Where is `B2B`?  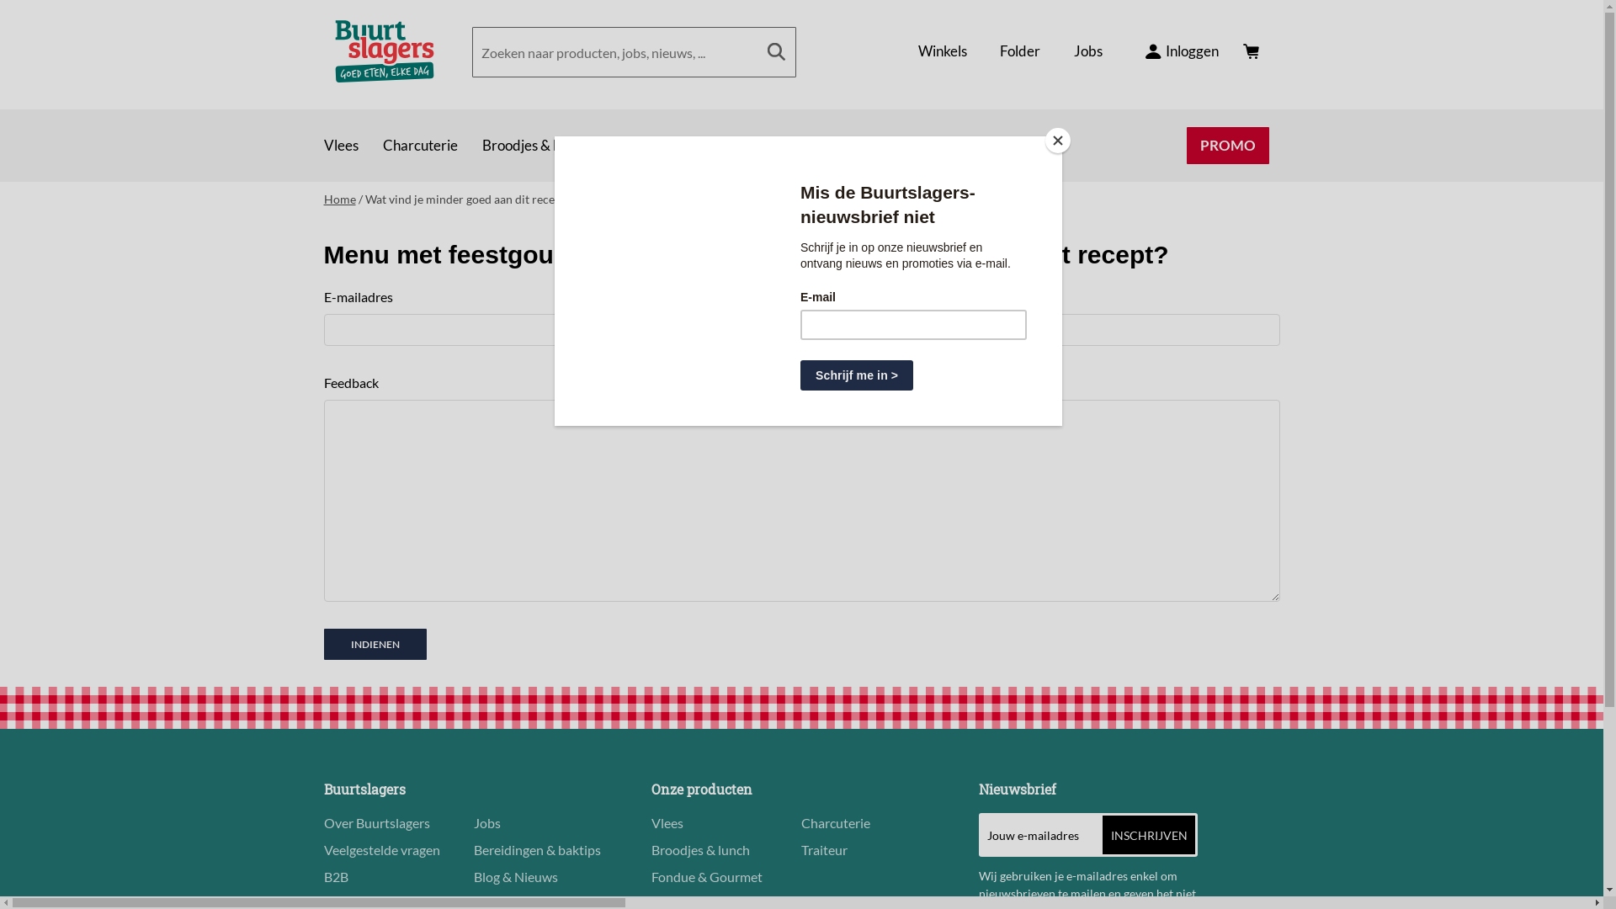 B2B is located at coordinates (335, 877).